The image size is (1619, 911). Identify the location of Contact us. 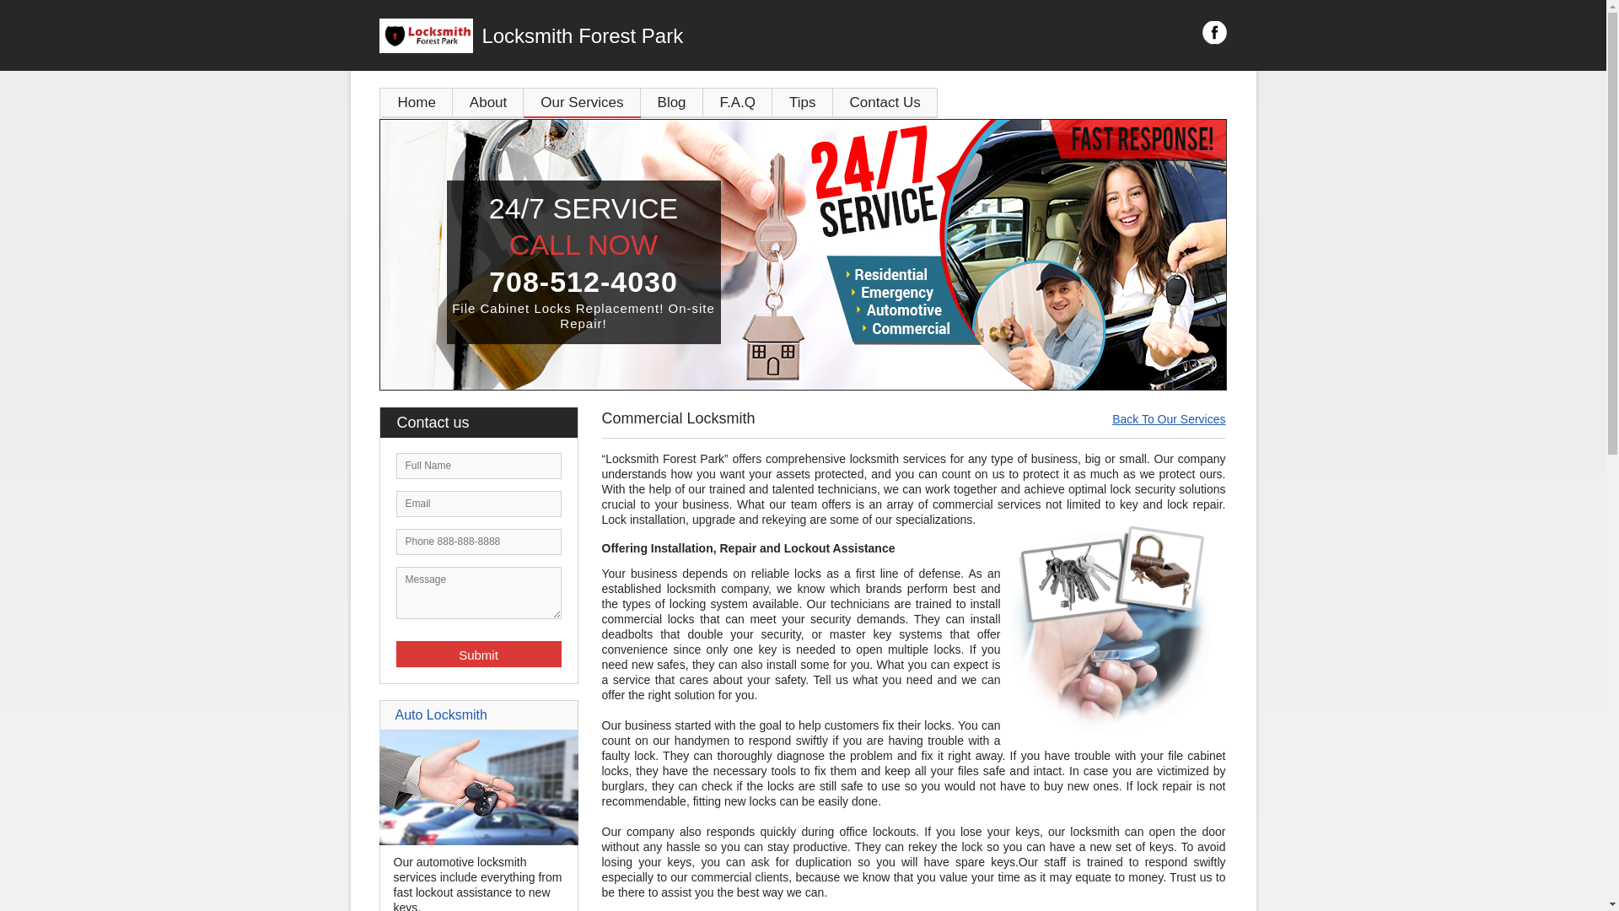
(487, 423).